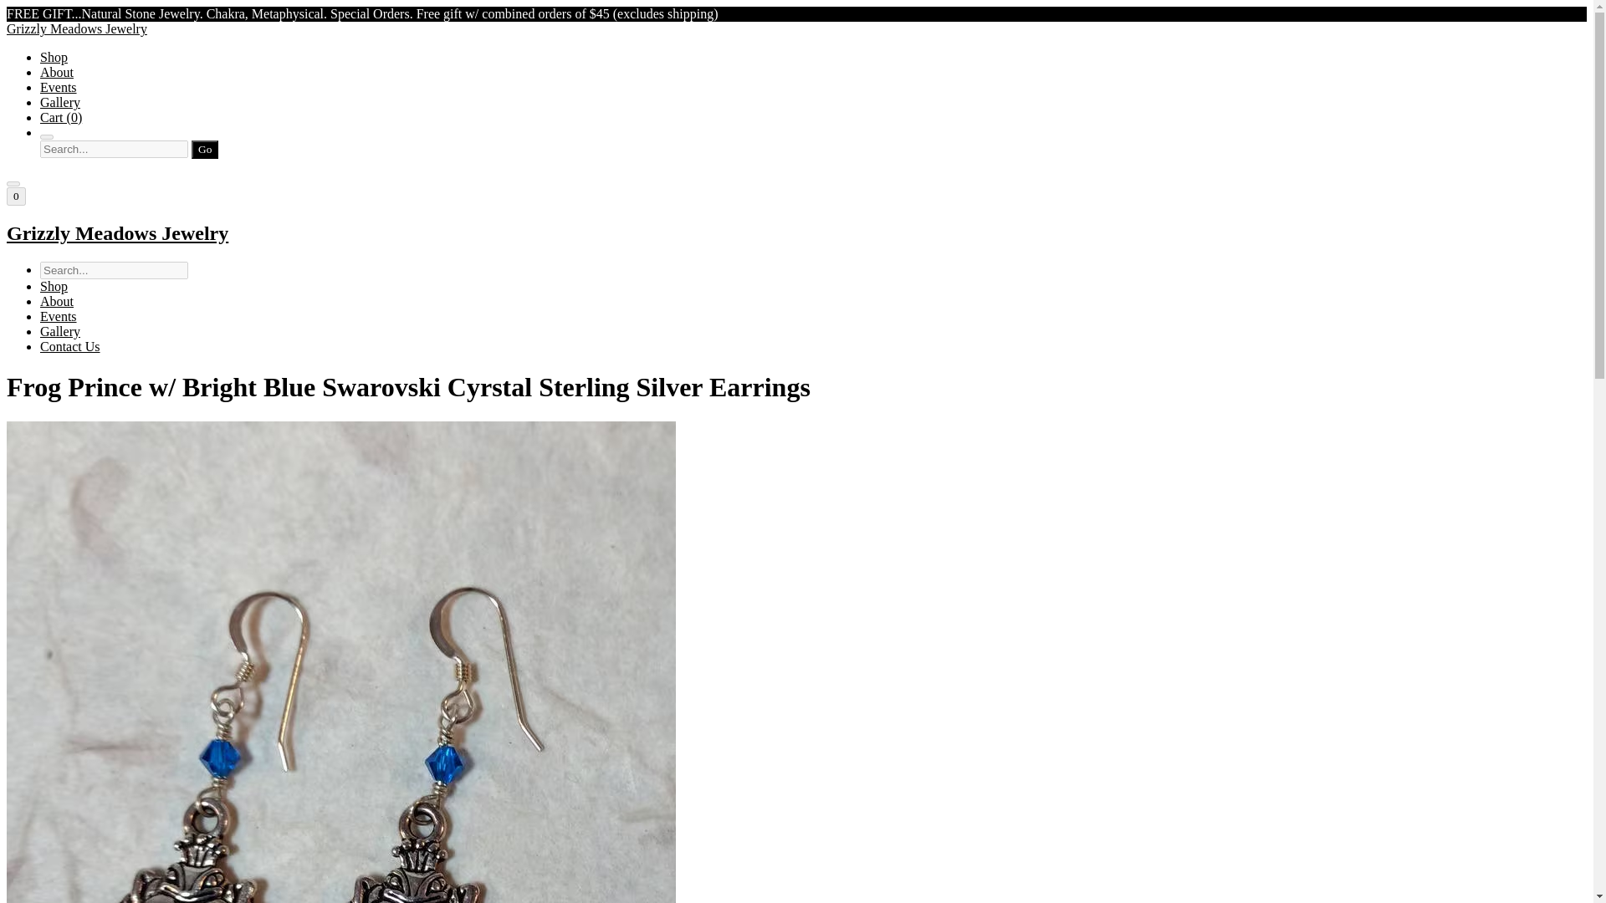 The height and width of the screenshot is (903, 1606). I want to click on Go, so click(204, 150).